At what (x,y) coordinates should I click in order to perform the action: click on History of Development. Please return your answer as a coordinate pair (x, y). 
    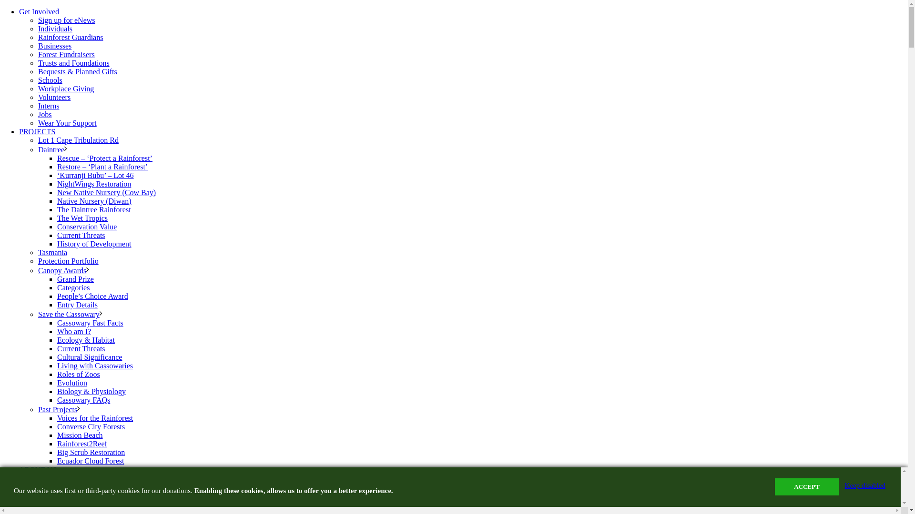
    Looking at the image, I should click on (94, 242).